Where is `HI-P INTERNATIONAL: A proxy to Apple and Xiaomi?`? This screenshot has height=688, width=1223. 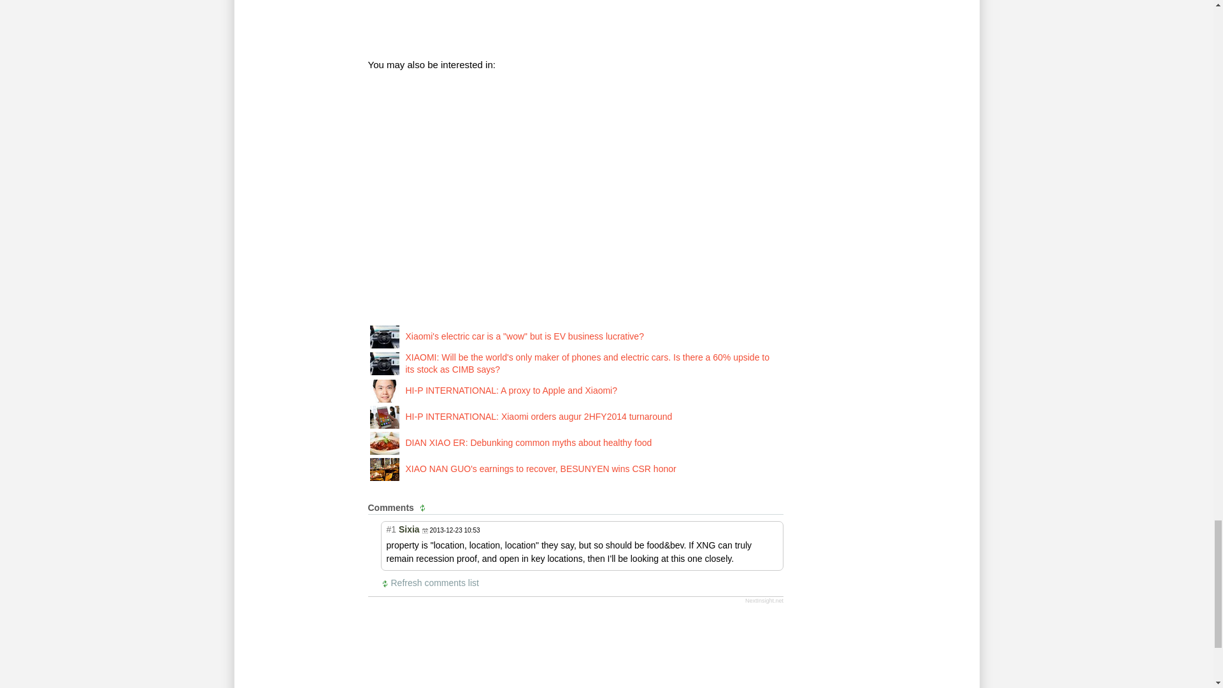
HI-P INTERNATIONAL: A proxy to Apple and Xiaomi? is located at coordinates (511, 390).